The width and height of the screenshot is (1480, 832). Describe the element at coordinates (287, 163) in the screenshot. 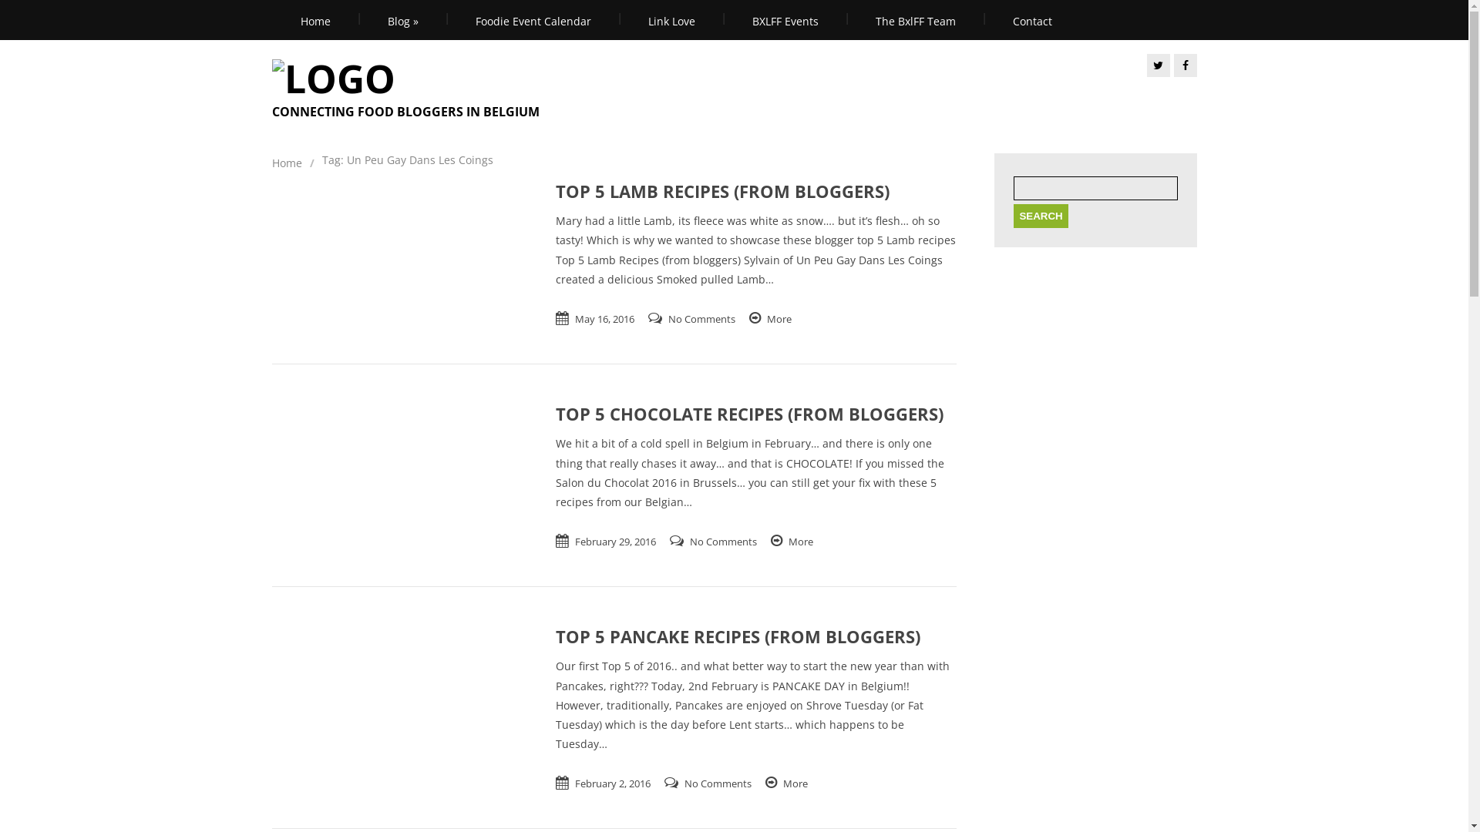

I see `Home` at that location.